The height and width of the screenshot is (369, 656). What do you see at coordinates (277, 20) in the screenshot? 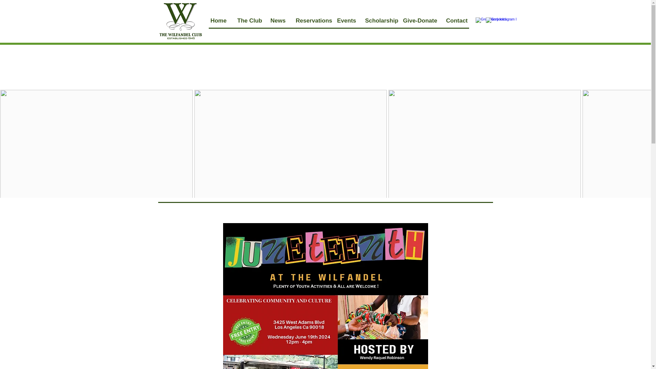
I see `News` at bounding box center [277, 20].